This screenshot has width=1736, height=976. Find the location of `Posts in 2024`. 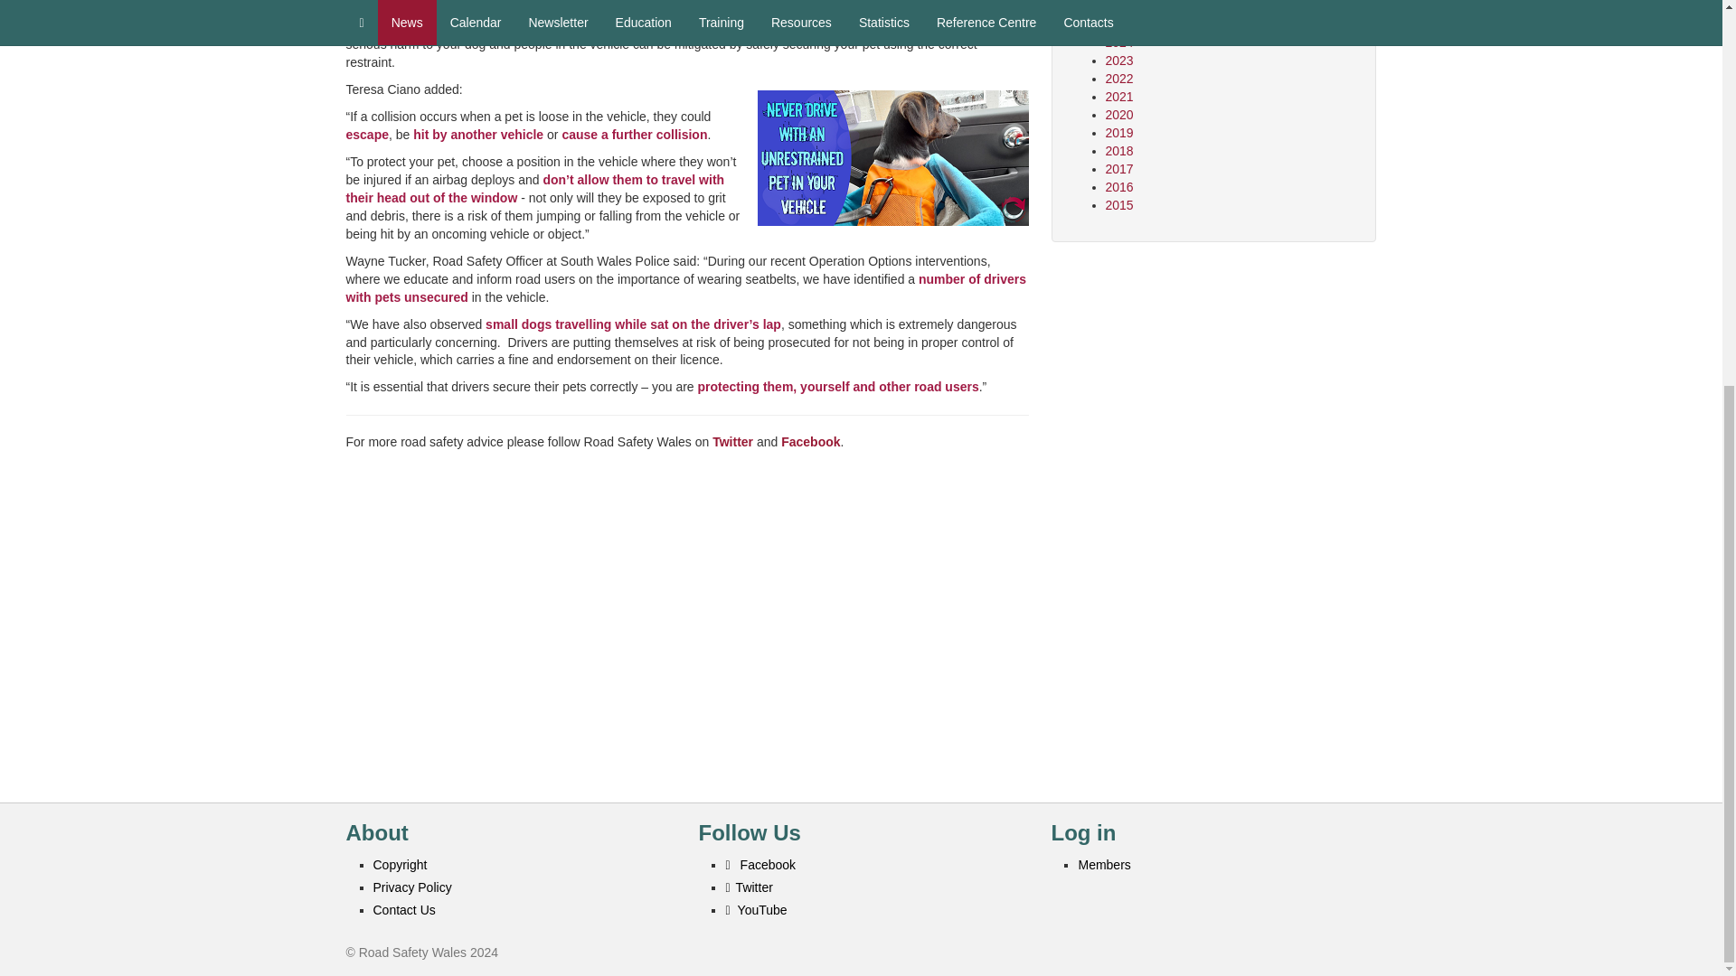

Posts in 2024 is located at coordinates (1118, 42).